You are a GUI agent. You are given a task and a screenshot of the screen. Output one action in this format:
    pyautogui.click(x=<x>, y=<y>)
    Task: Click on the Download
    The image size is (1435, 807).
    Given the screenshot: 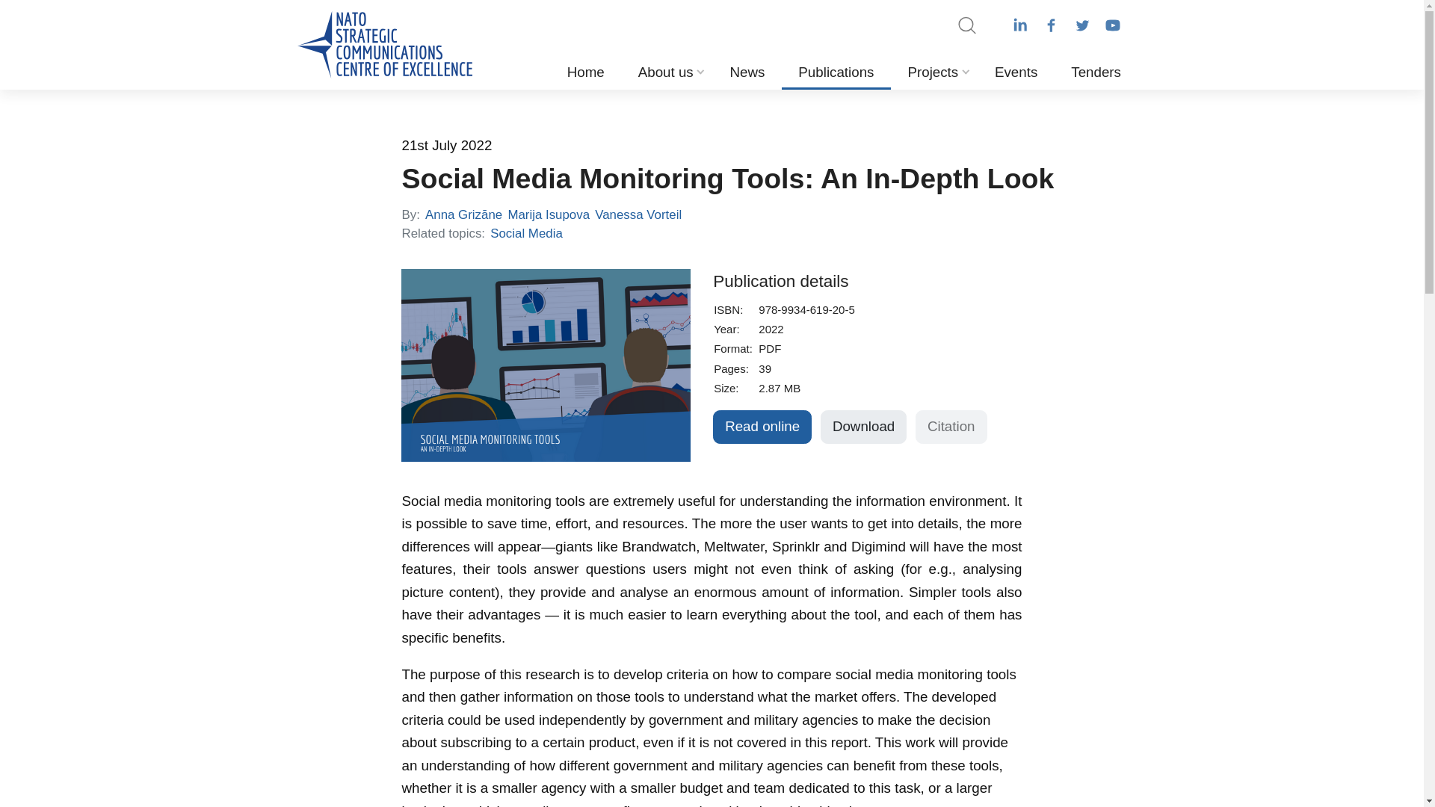 What is the action you would take?
    pyautogui.click(x=864, y=427)
    